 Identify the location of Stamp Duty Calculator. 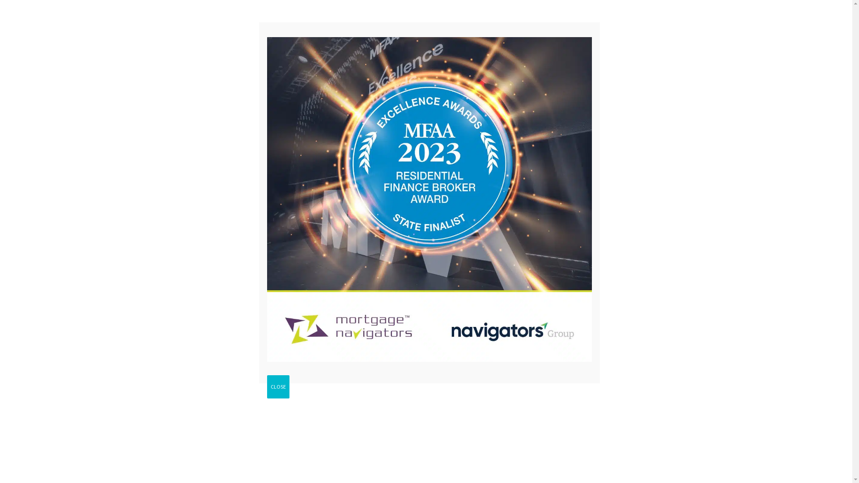
(235, 253).